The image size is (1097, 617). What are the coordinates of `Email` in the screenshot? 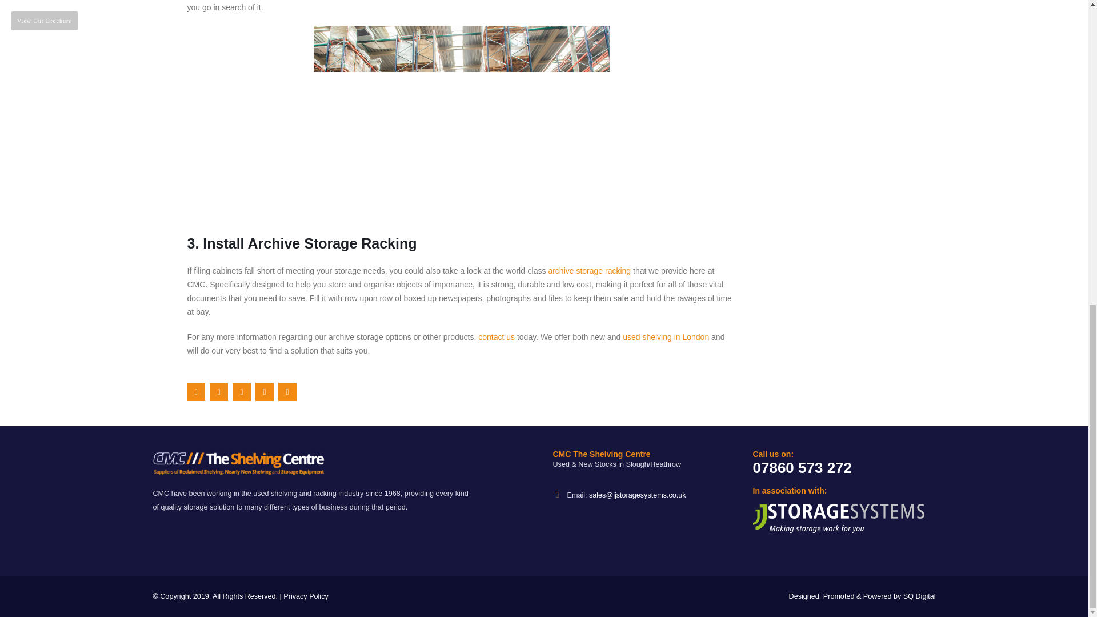 It's located at (287, 392).